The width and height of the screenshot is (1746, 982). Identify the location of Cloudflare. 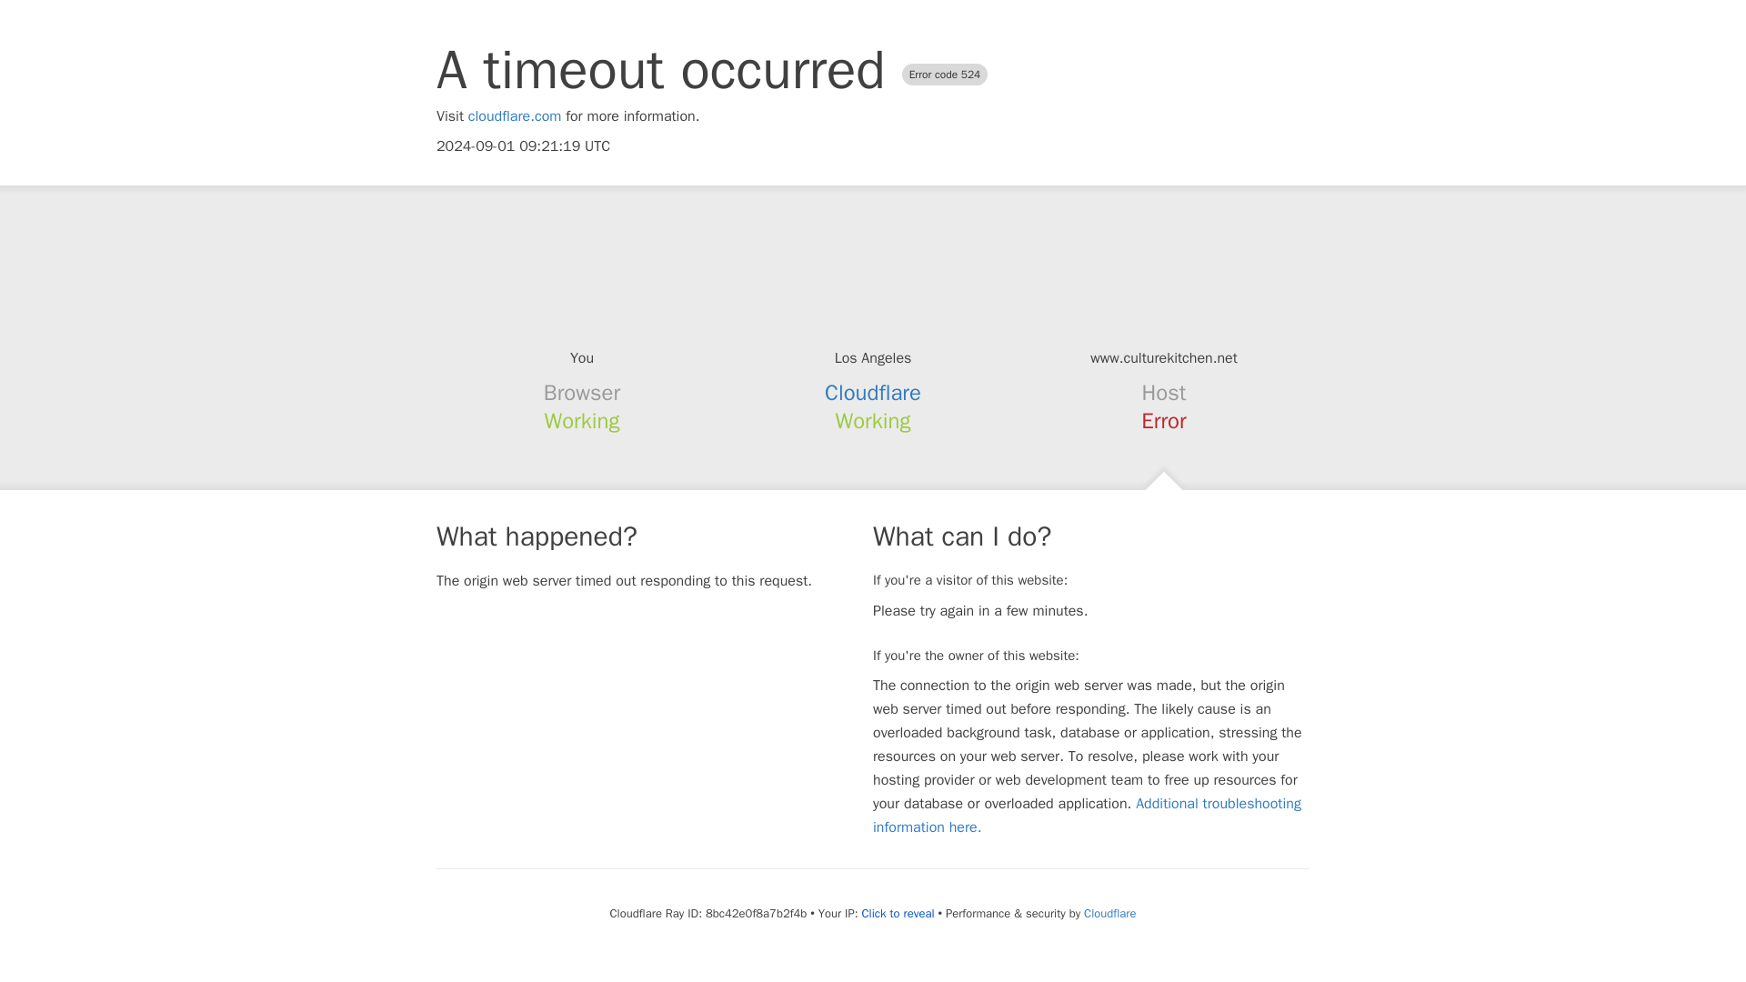
(1109, 913).